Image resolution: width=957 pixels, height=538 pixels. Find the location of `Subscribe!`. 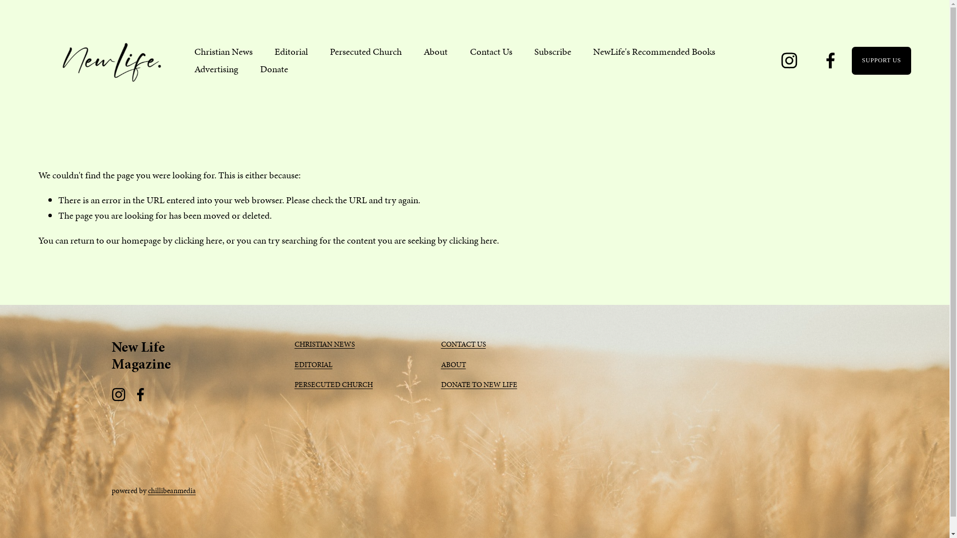

Subscribe! is located at coordinates (634, 463).